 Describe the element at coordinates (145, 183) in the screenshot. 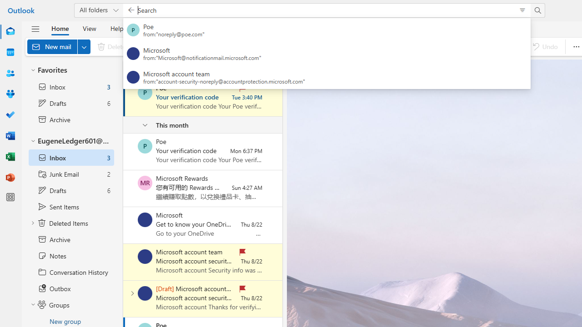

I see `Microsoft Rewards` at that location.